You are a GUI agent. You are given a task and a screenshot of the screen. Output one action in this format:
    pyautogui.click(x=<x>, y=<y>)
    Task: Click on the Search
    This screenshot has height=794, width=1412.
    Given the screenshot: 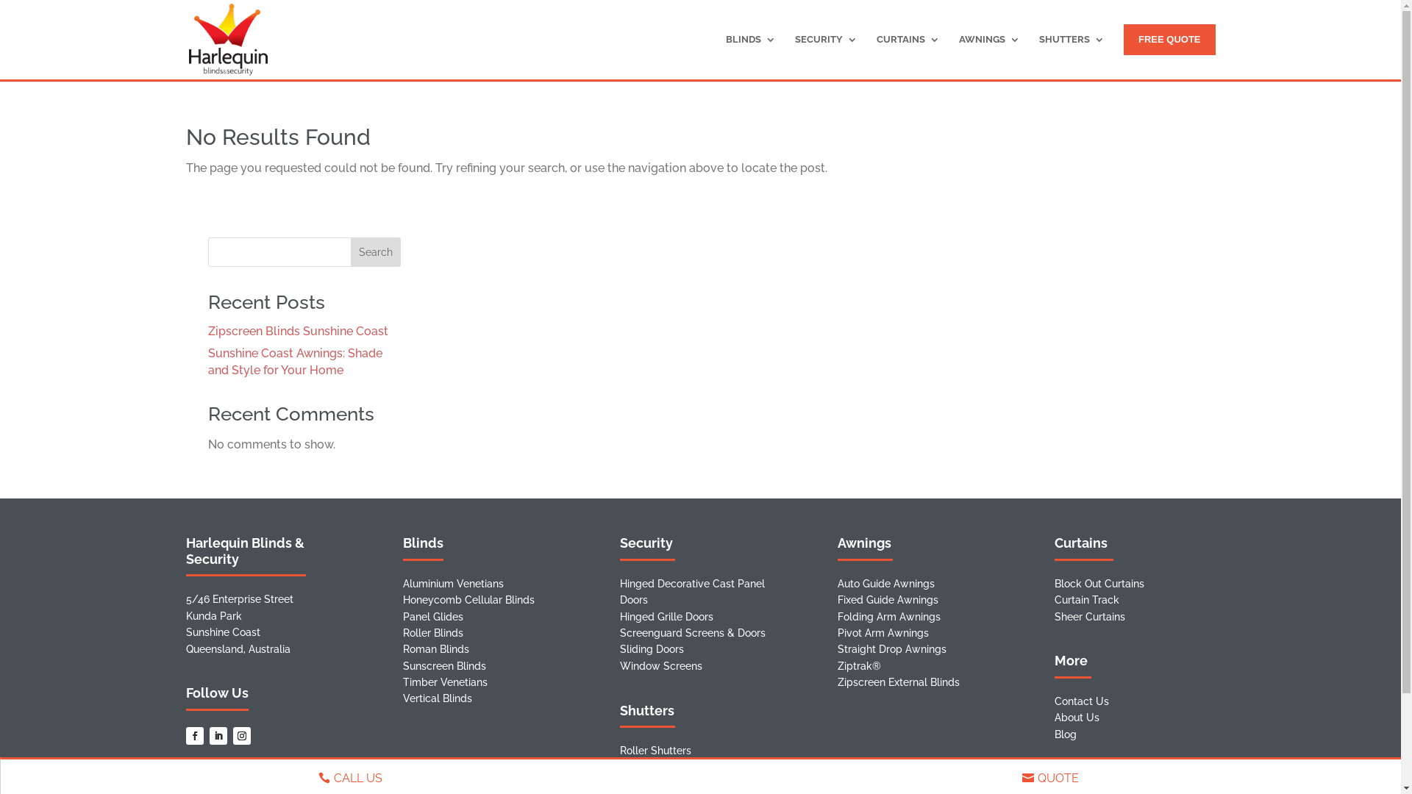 What is the action you would take?
    pyautogui.click(x=376, y=252)
    